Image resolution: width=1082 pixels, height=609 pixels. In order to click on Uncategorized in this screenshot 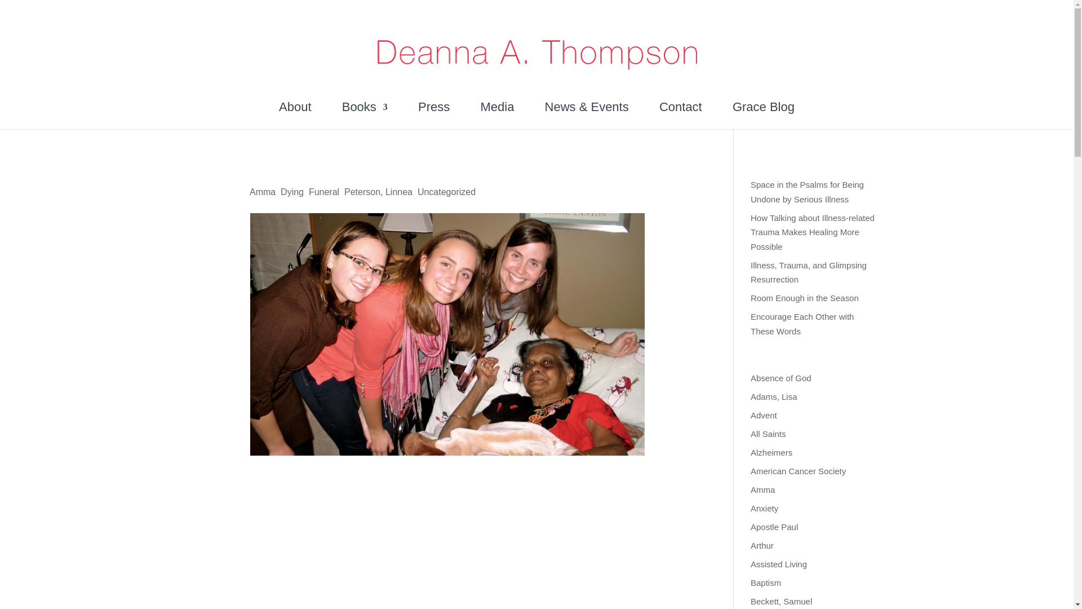, I will do `click(446, 192)`.